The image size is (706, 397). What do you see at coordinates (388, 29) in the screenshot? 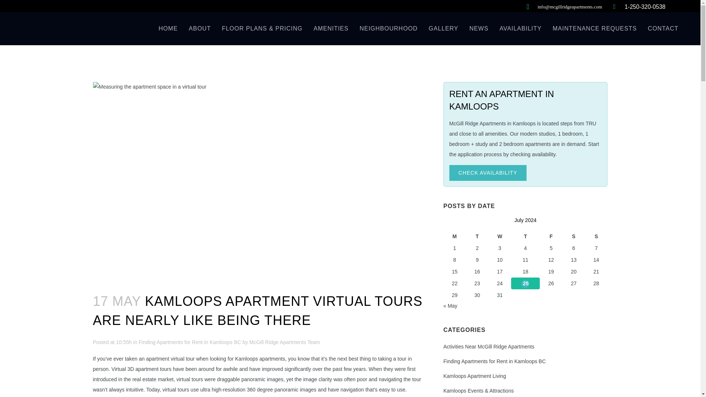
I see `NEIGHBOURHOOD` at bounding box center [388, 29].